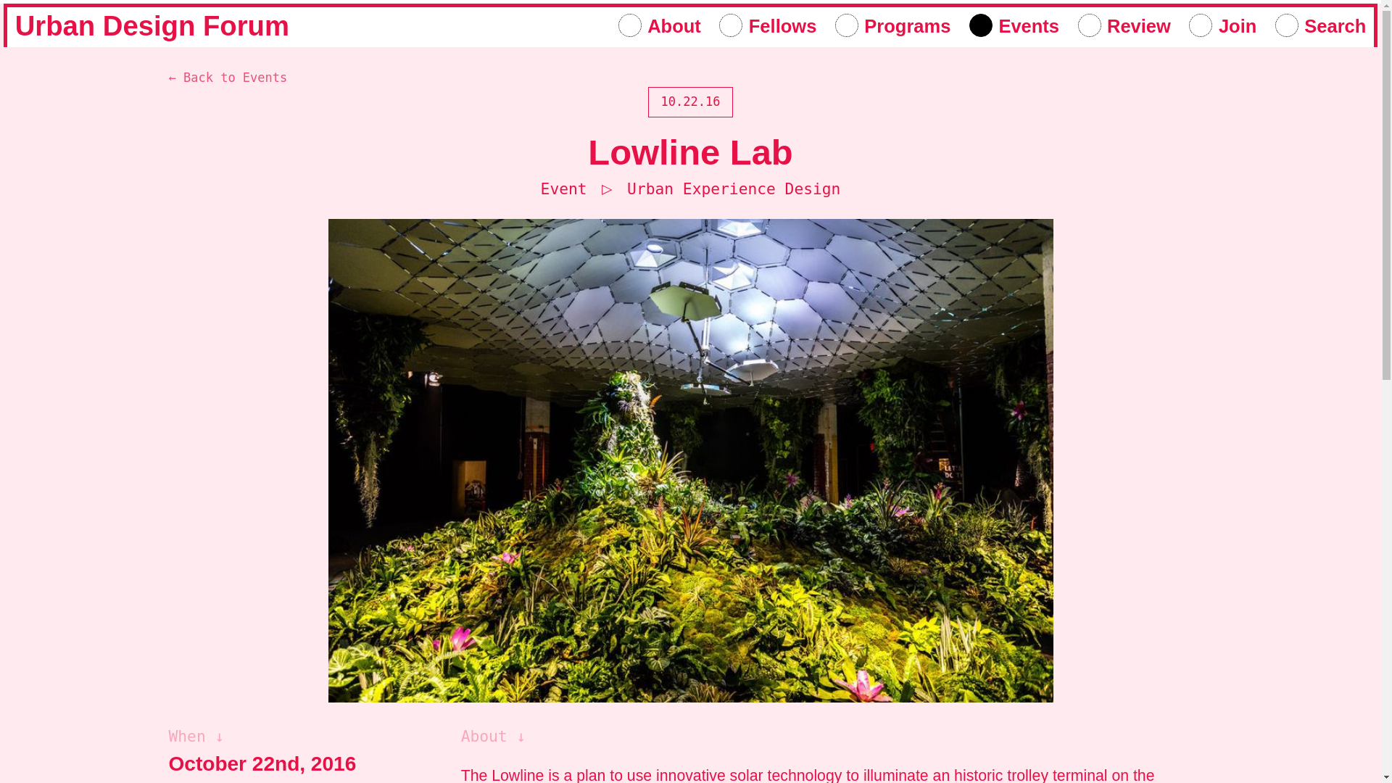 This screenshot has height=783, width=1392. I want to click on Search, so click(1321, 25).